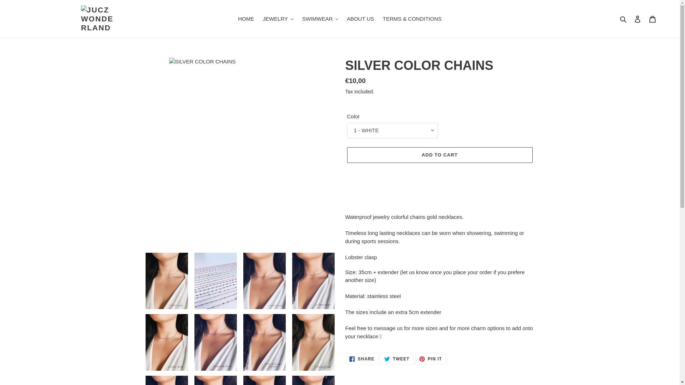  What do you see at coordinates (278, 19) in the screenshot?
I see `JEWELRY` at bounding box center [278, 19].